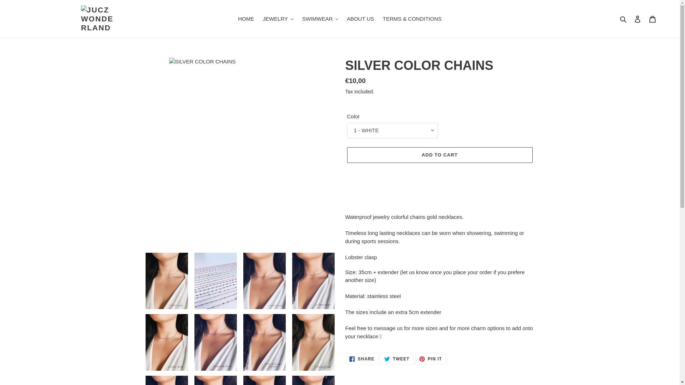  What do you see at coordinates (278, 19) in the screenshot?
I see `JEWELRY` at bounding box center [278, 19].